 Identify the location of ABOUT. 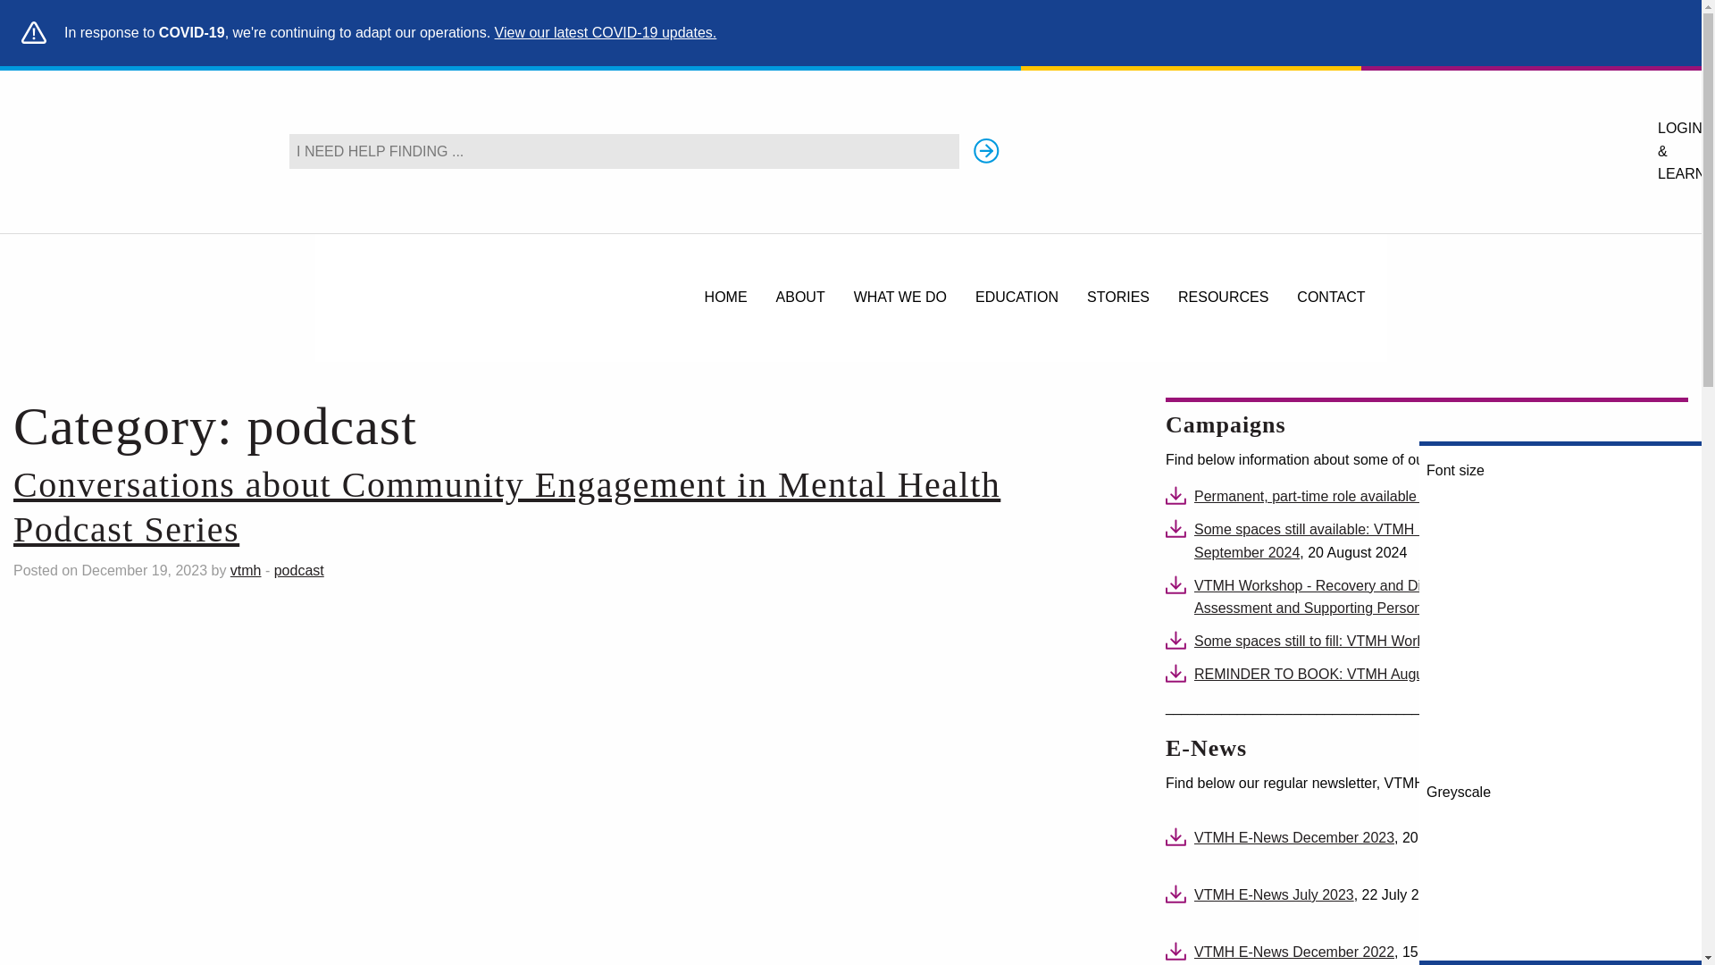
(800, 298).